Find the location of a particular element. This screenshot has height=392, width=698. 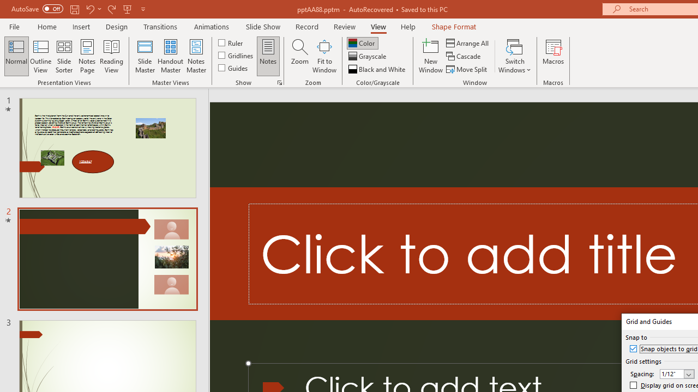

Notes Master is located at coordinates (196, 56).